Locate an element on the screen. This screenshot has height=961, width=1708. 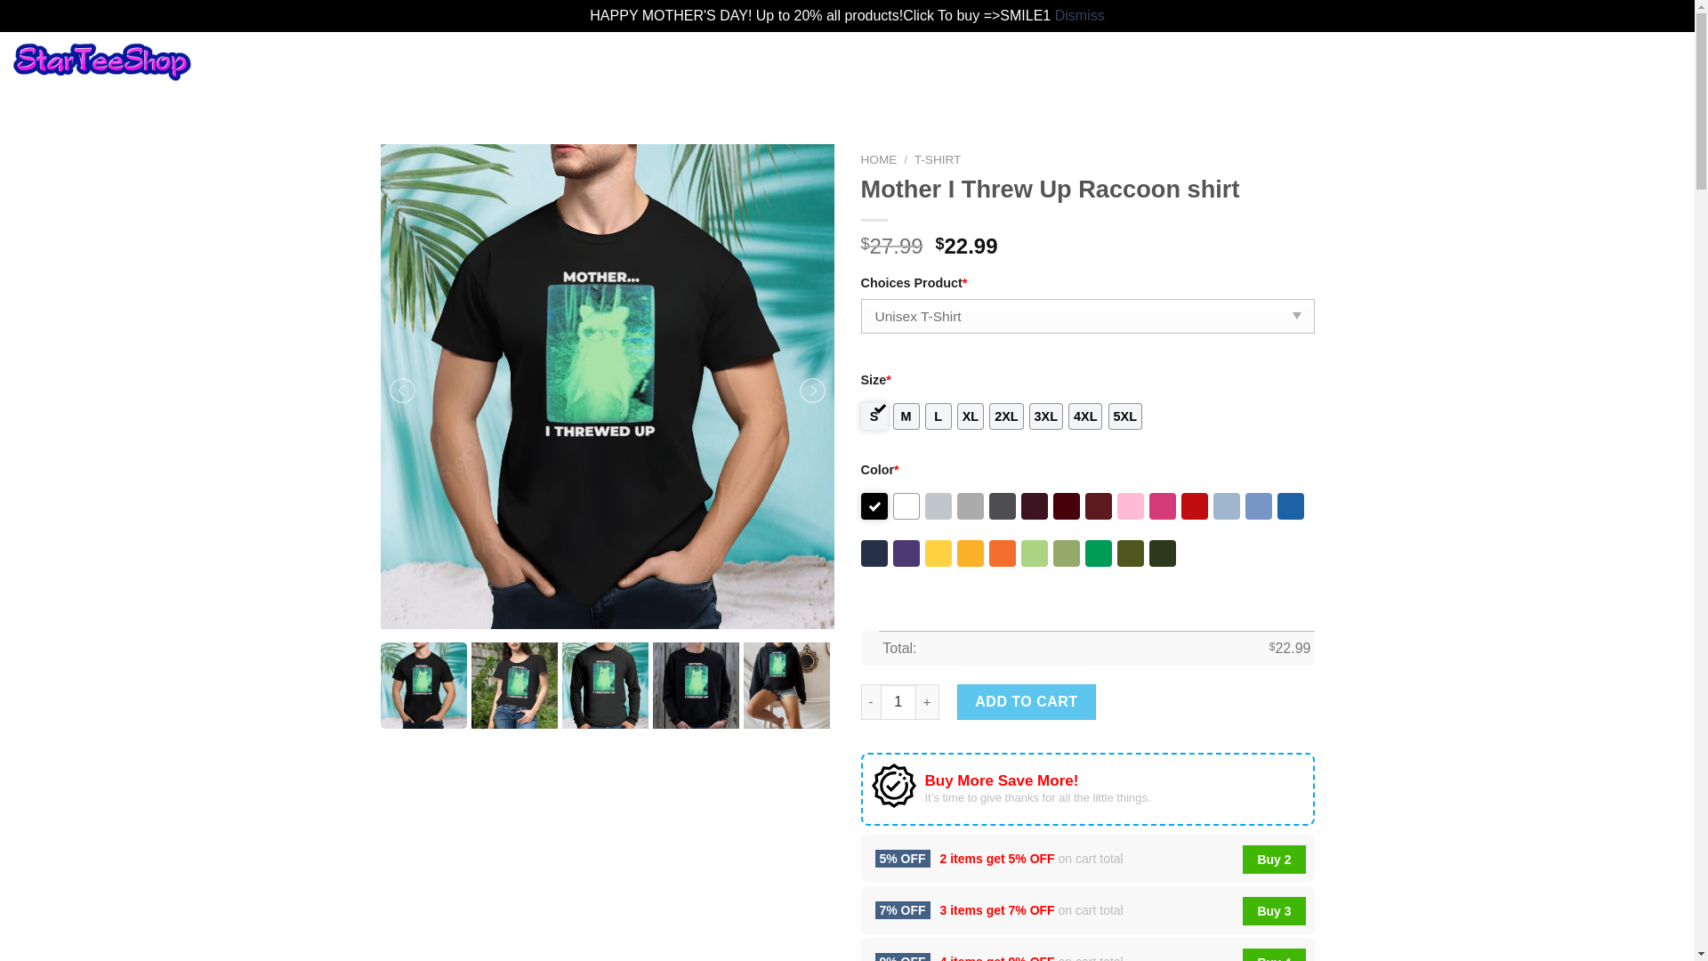
STARTEESHOP ONLINE - Shopping T-shirts Store is located at coordinates (102, 69).